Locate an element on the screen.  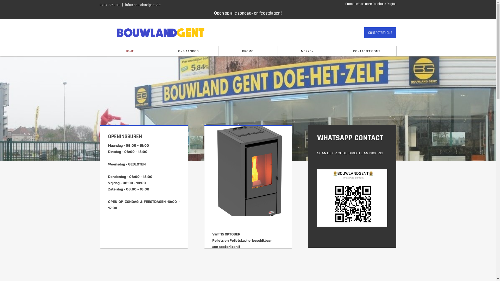
Promotie's op onze Facebook Pagina! is located at coordinates (371, 4).